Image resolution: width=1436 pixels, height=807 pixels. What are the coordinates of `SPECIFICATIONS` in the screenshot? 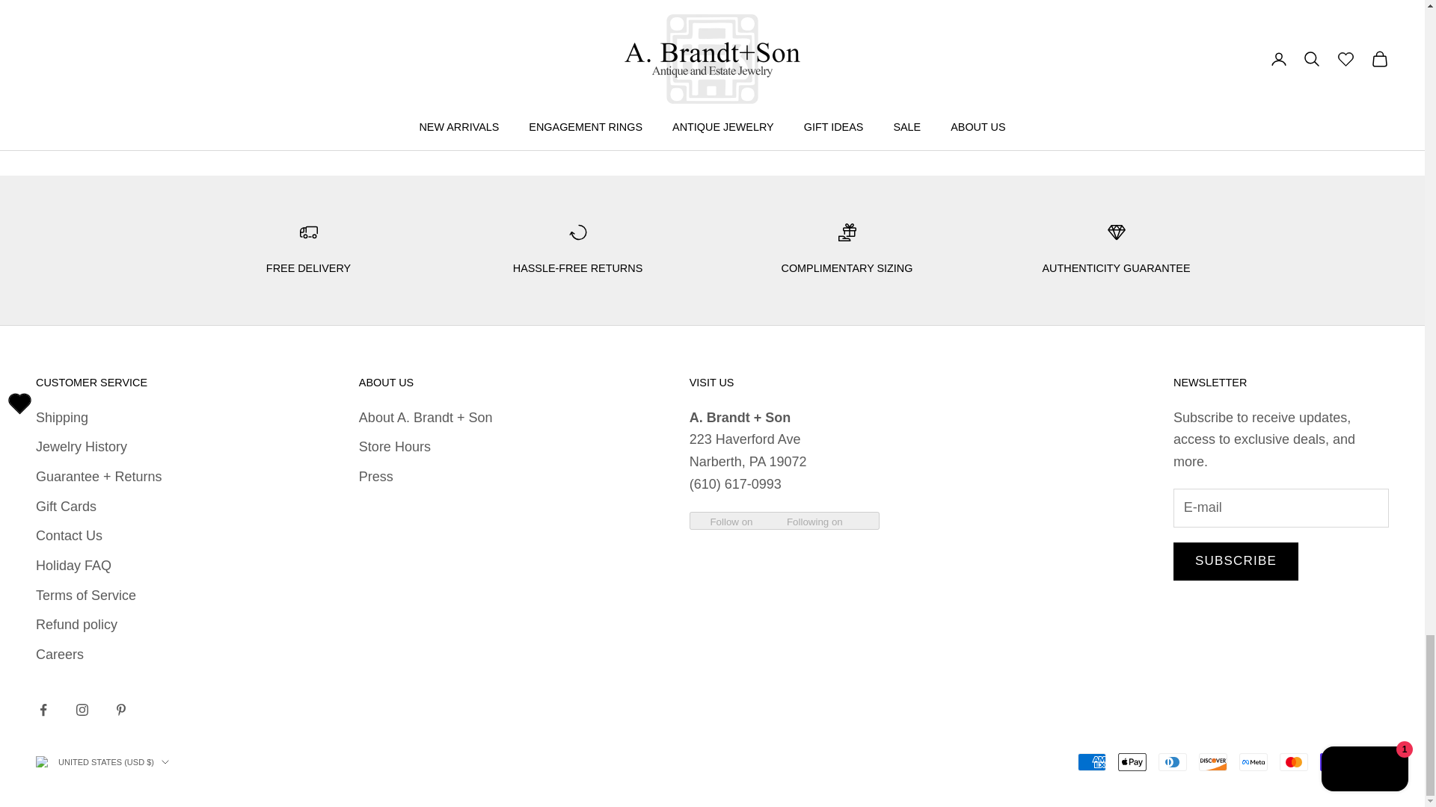 It's located at (491, 93).